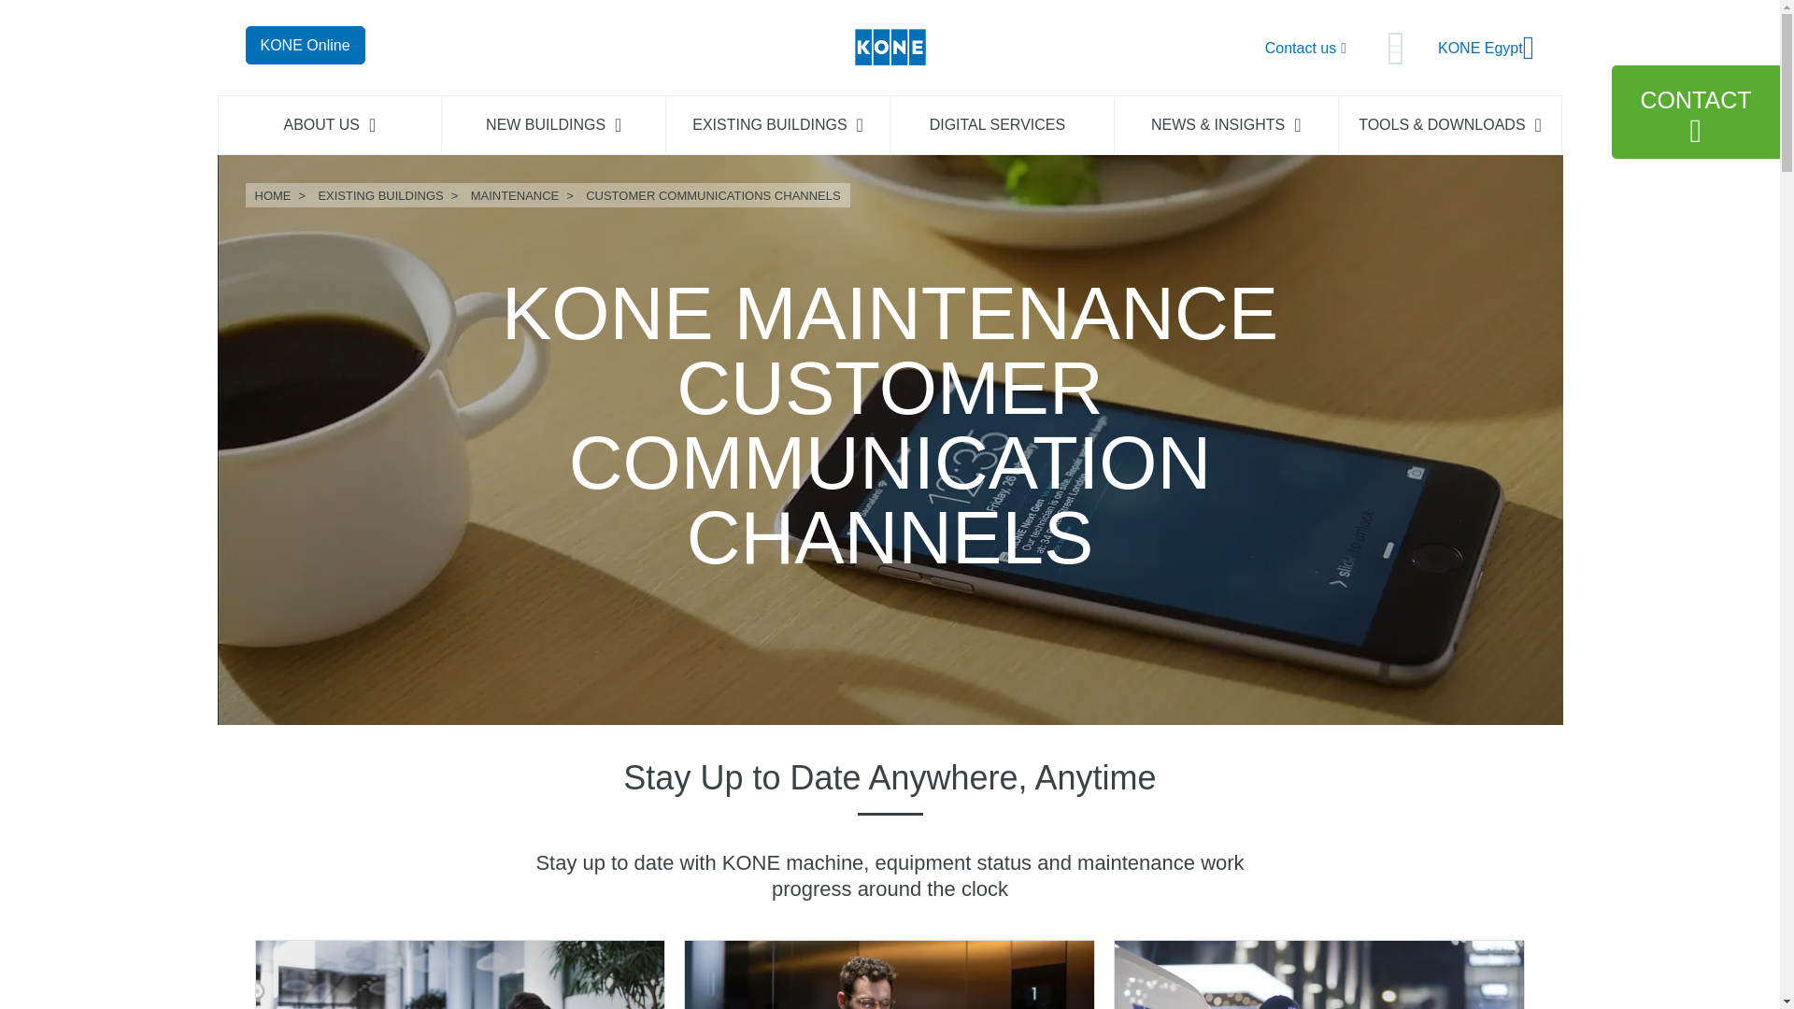 The width and height of the screenshot is (1794, 1009). What do you see at coordinates (1305, 47) in the screenshot?
I see `Contact us` at bounding box center [1305, 47].